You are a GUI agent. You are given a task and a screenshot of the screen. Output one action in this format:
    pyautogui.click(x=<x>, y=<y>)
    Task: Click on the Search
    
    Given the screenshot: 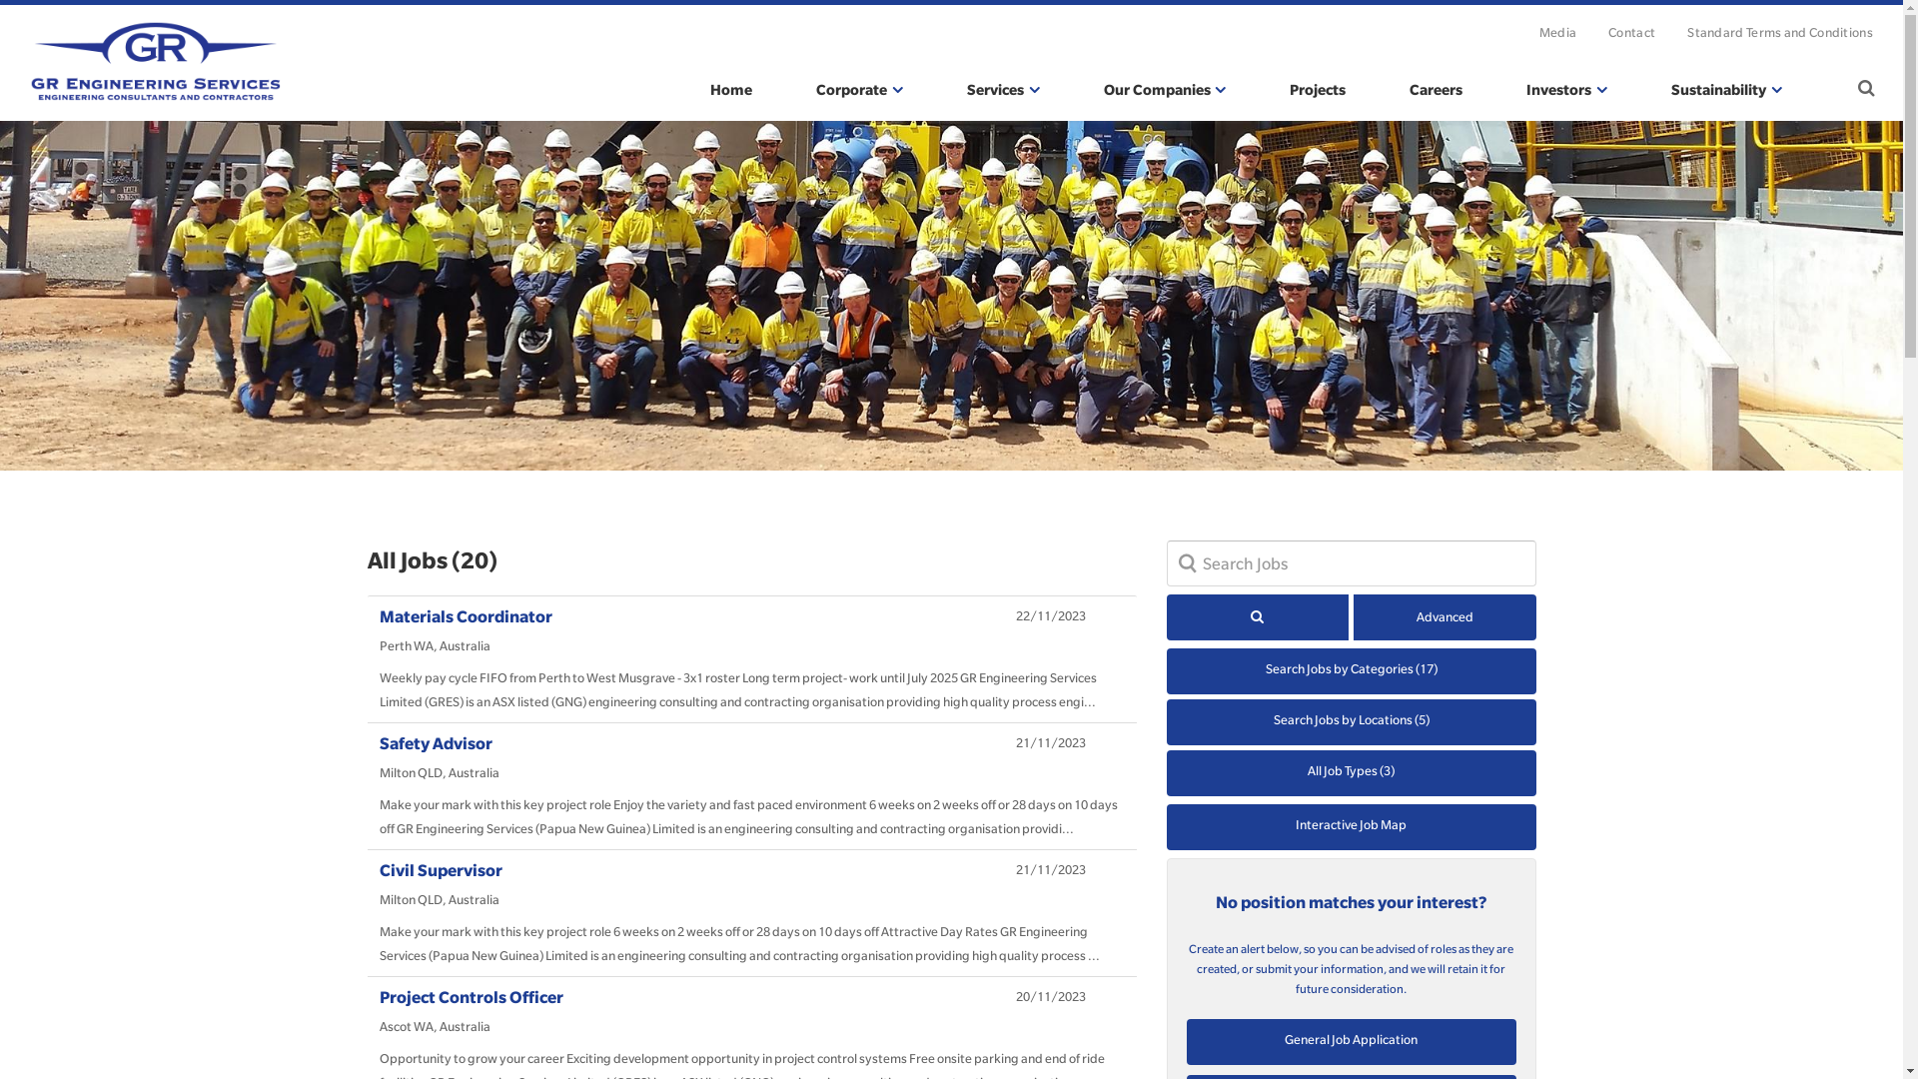 What is the action you would take?
    pyautogui.click(x=1216, y=33)
    